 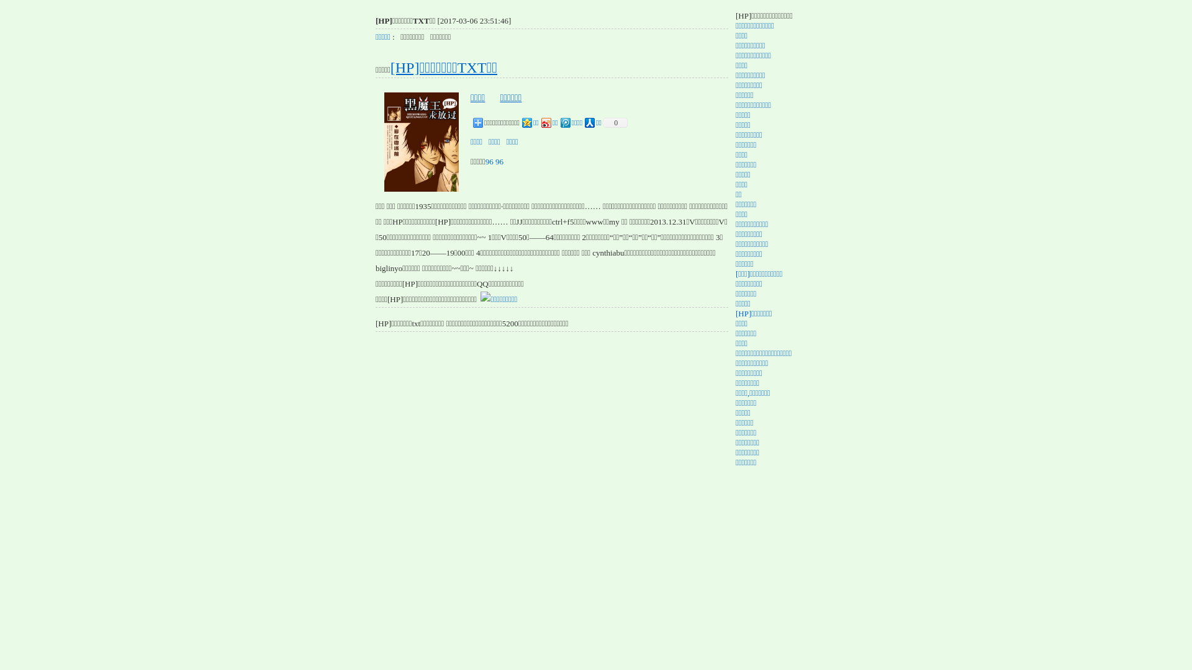 I want to click on 0, so click(x=615, y=123).